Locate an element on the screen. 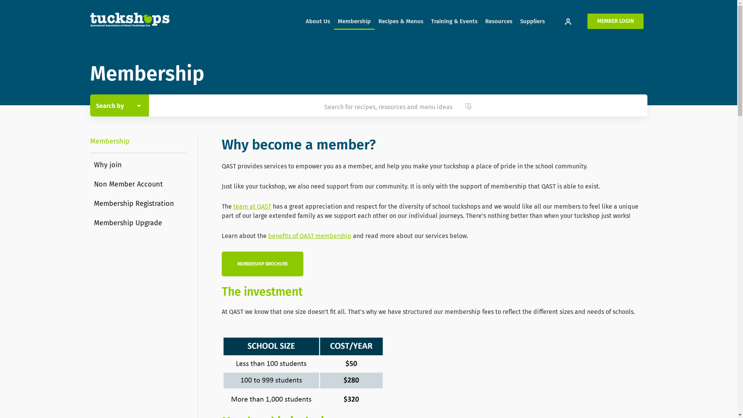 Image resolution: width=743 pixels, height=418 pixels. Membership is located at coordinates (354, 21).